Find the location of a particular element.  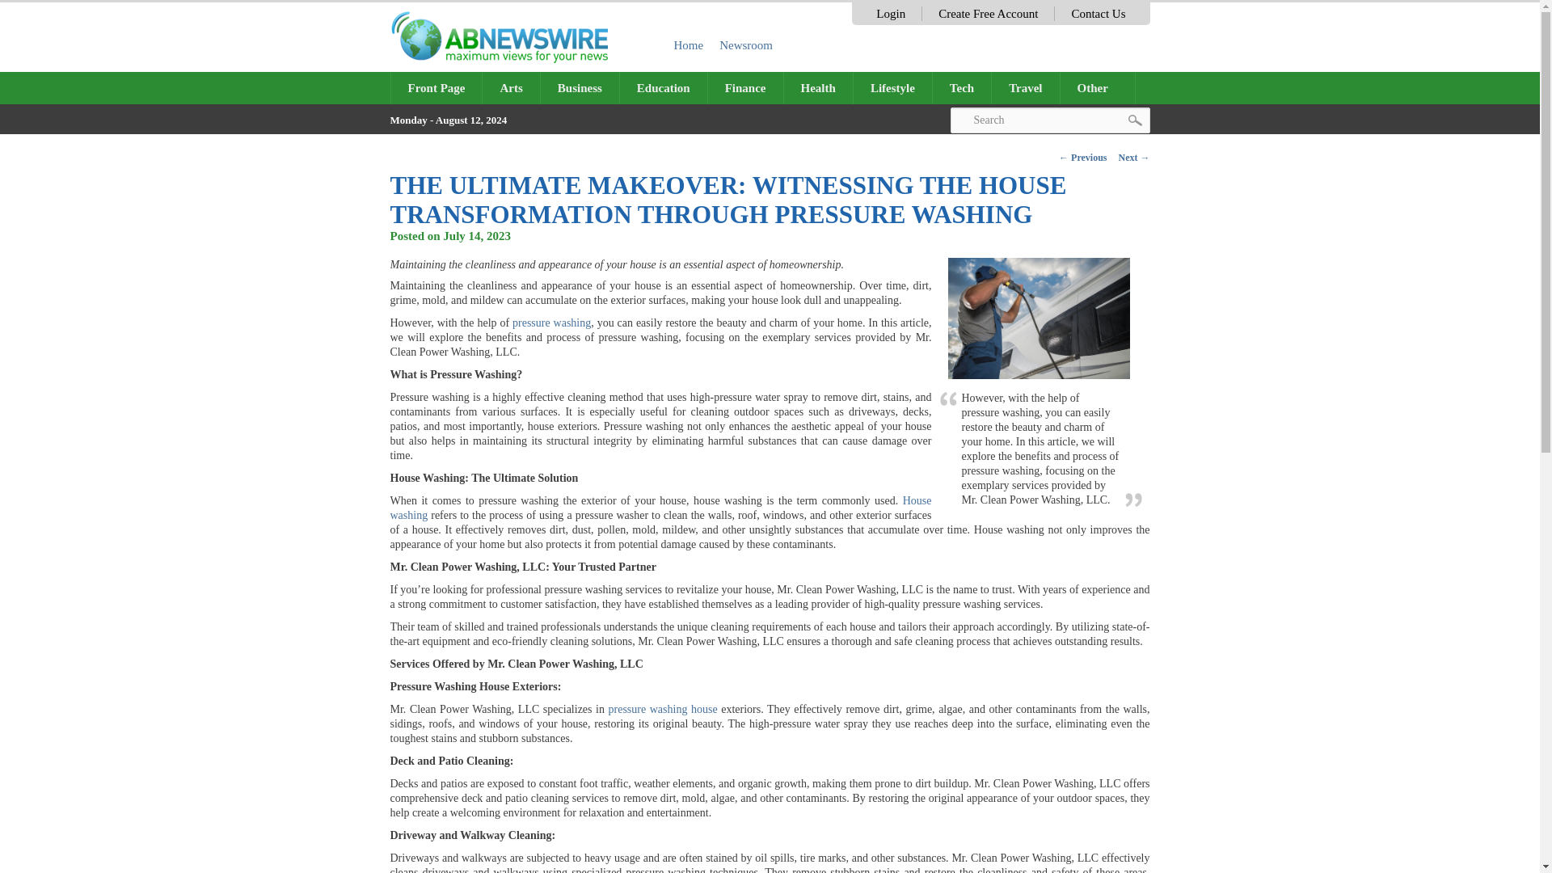

Home is located at coordinates (689, 44).